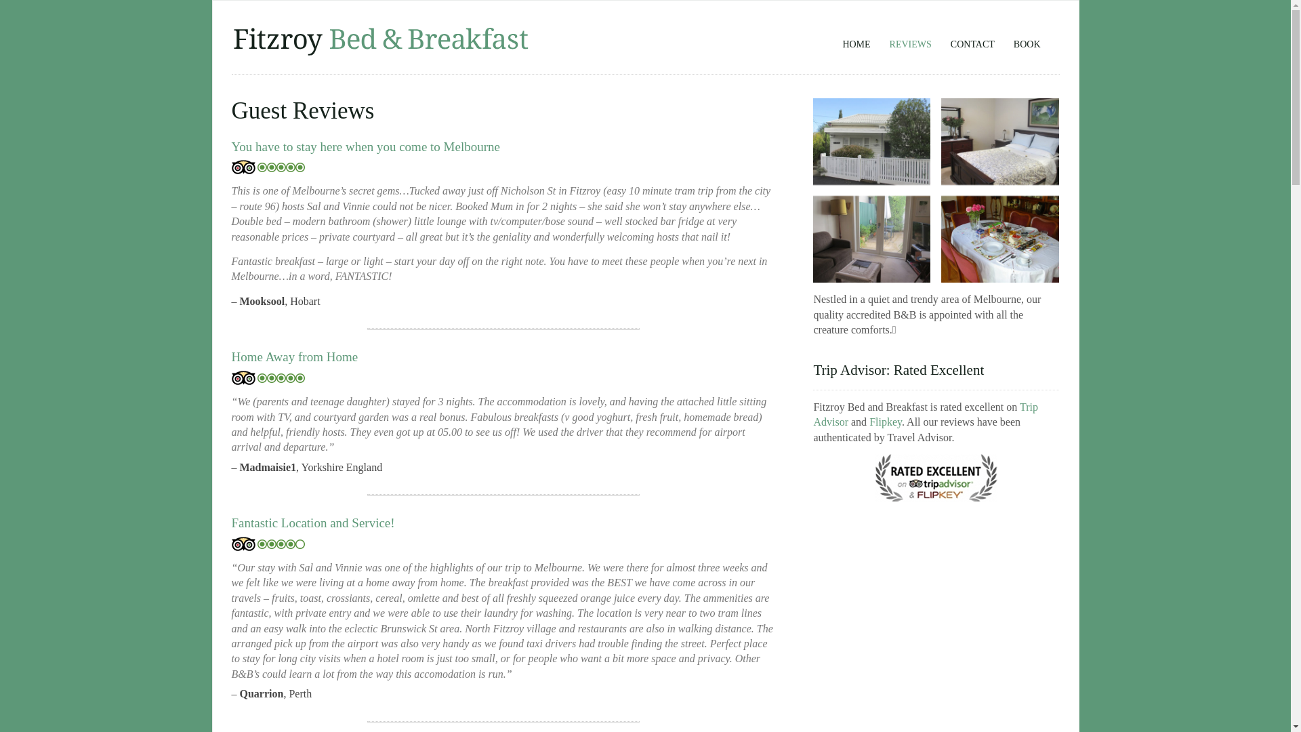 The height and width of the screenshot is (732, 1301). I want to click on CONTACT, so click(973, 40).